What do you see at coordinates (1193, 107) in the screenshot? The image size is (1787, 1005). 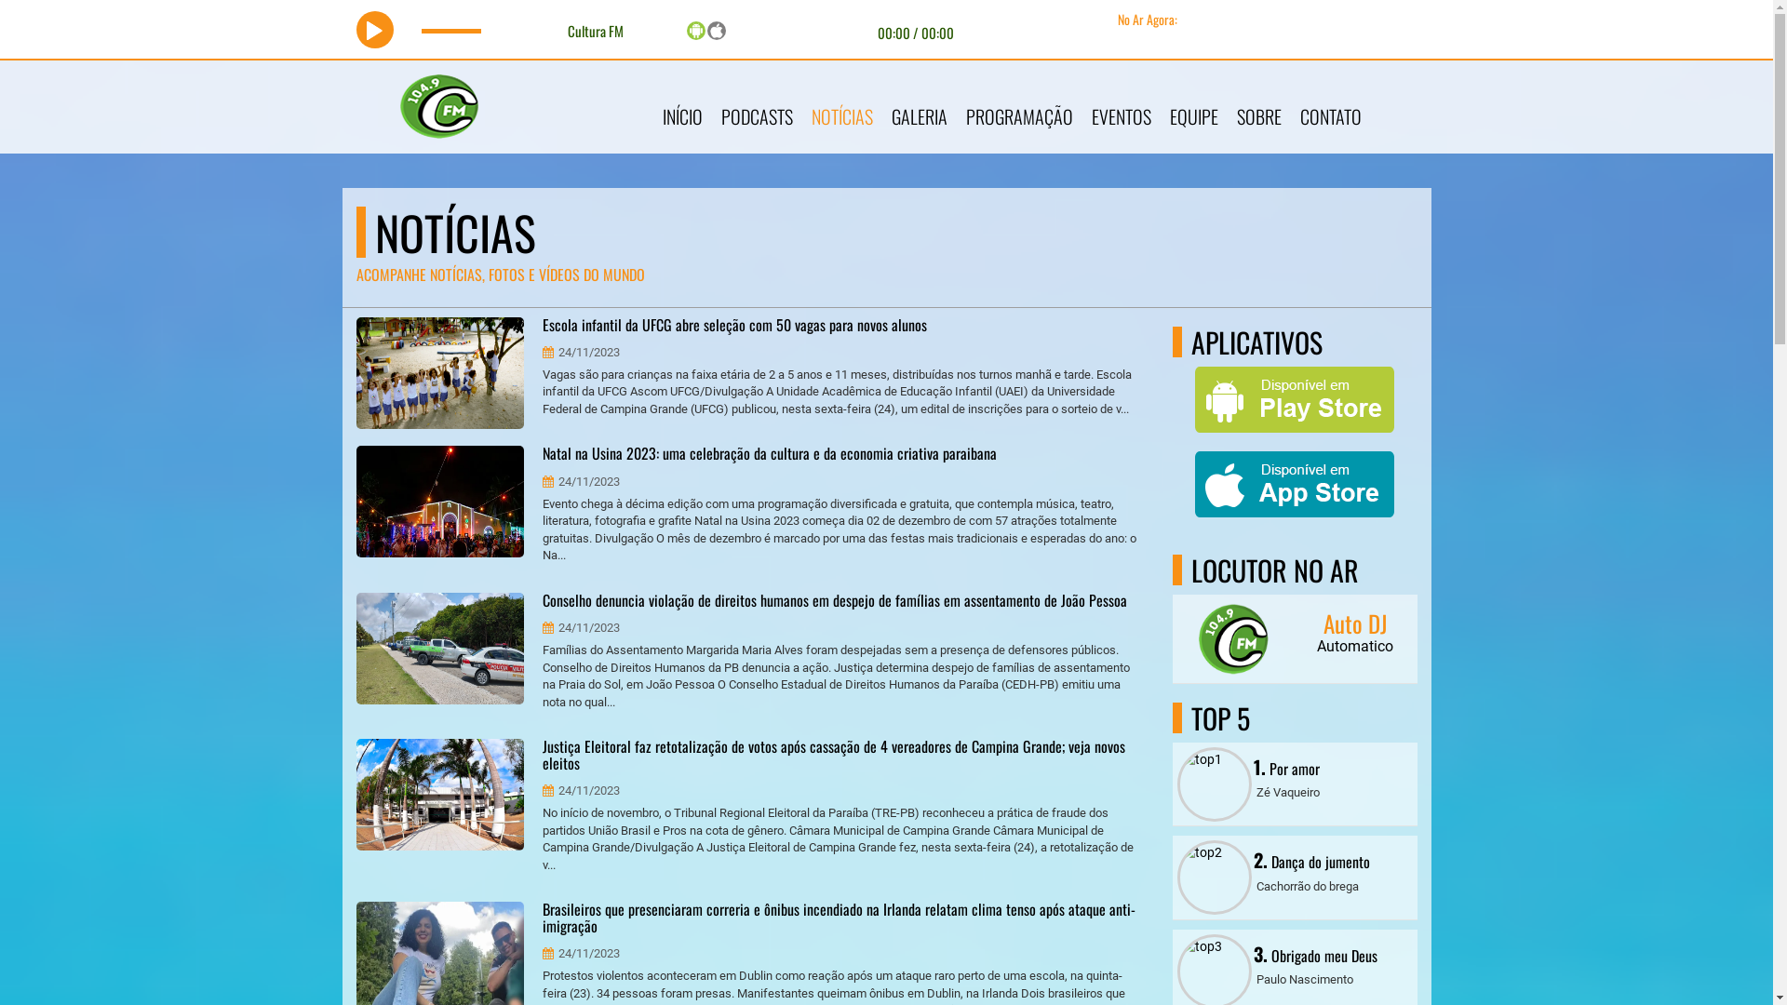 I see `EQUIPE` at bounding box center [1193, 107].